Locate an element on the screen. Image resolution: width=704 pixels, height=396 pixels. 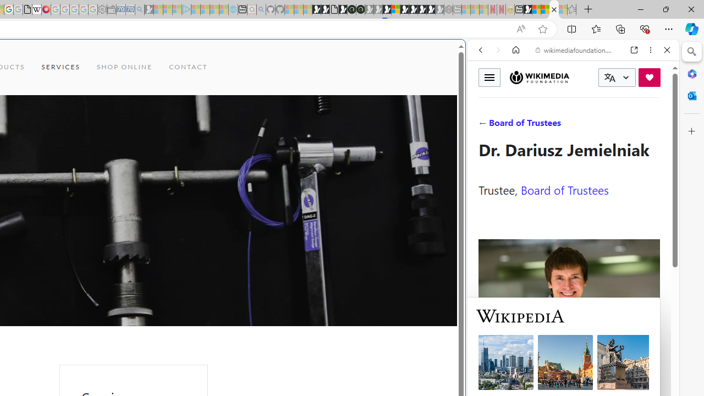
Close split screen is located at coordinates (464, 56).